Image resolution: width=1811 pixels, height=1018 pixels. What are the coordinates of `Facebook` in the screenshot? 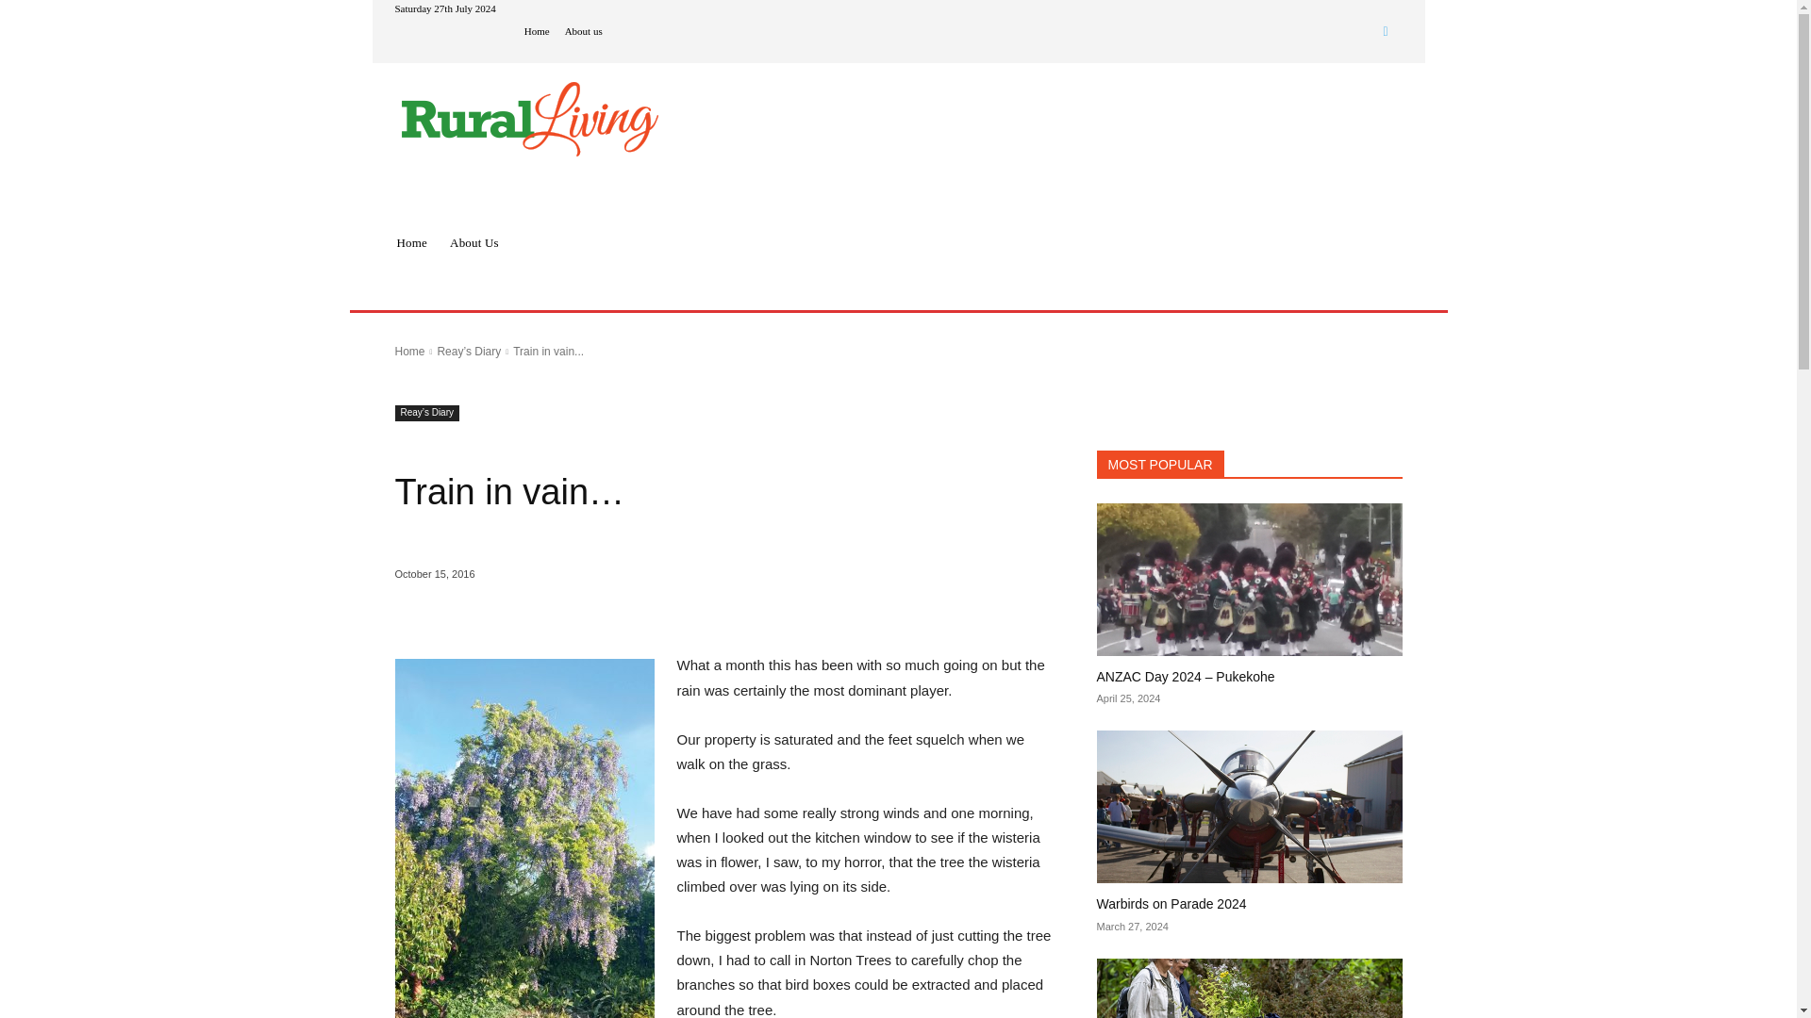 It's located at (1385, 31).